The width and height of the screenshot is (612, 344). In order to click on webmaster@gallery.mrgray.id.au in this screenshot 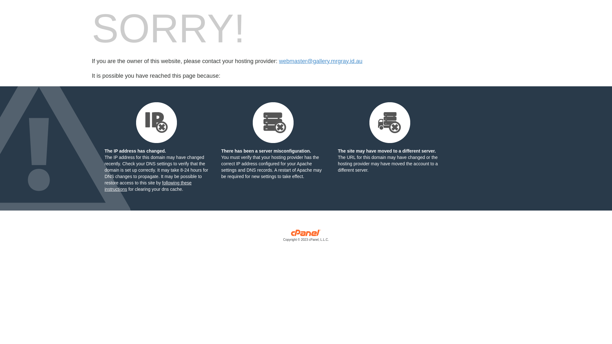, I will do `click(321, 61)`.